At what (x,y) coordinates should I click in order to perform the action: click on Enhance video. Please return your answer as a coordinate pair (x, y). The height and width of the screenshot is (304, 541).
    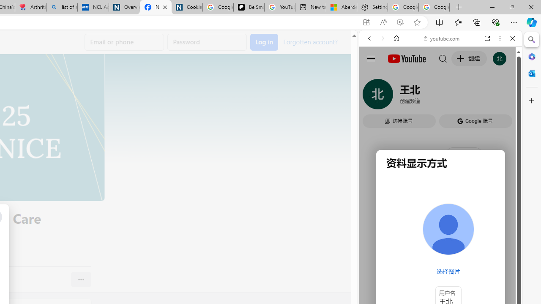
    Looking at the image, I should click on (400, 22).